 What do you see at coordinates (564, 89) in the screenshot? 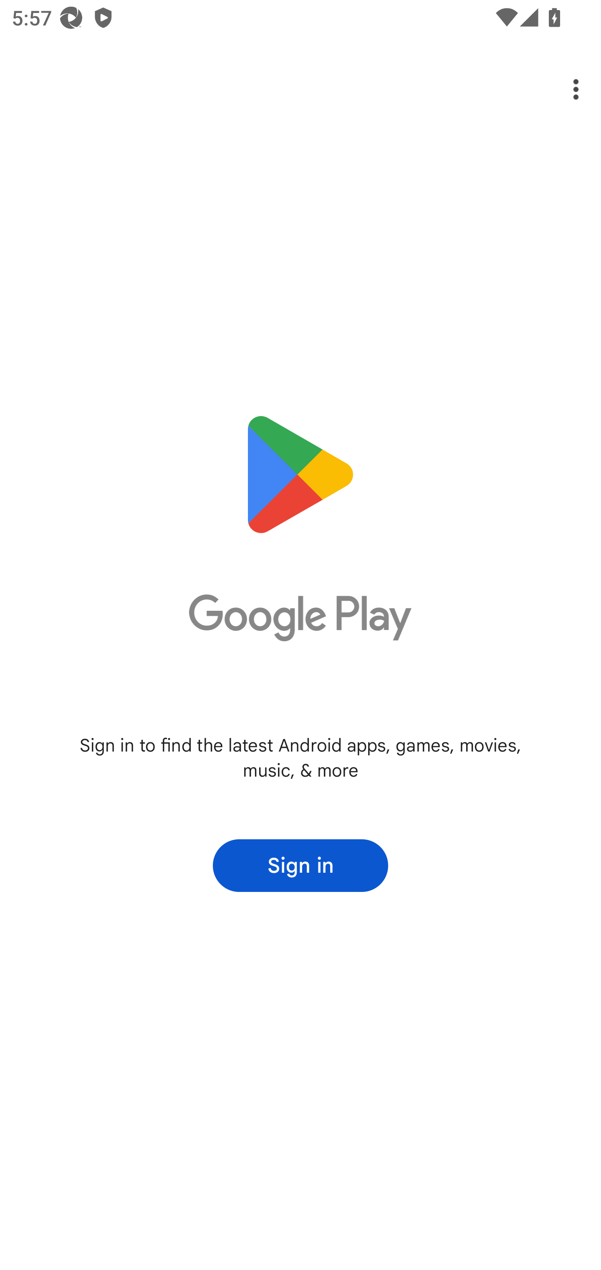
I see `Options` at bounding box center [564, 89].